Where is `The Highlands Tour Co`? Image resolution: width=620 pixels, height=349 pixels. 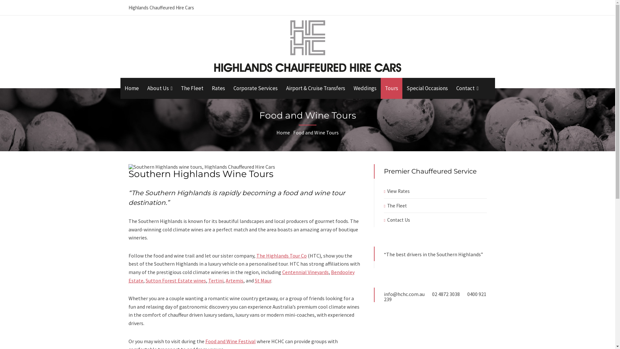
The Highlands Tour Co is located at coordinates (282, 256).